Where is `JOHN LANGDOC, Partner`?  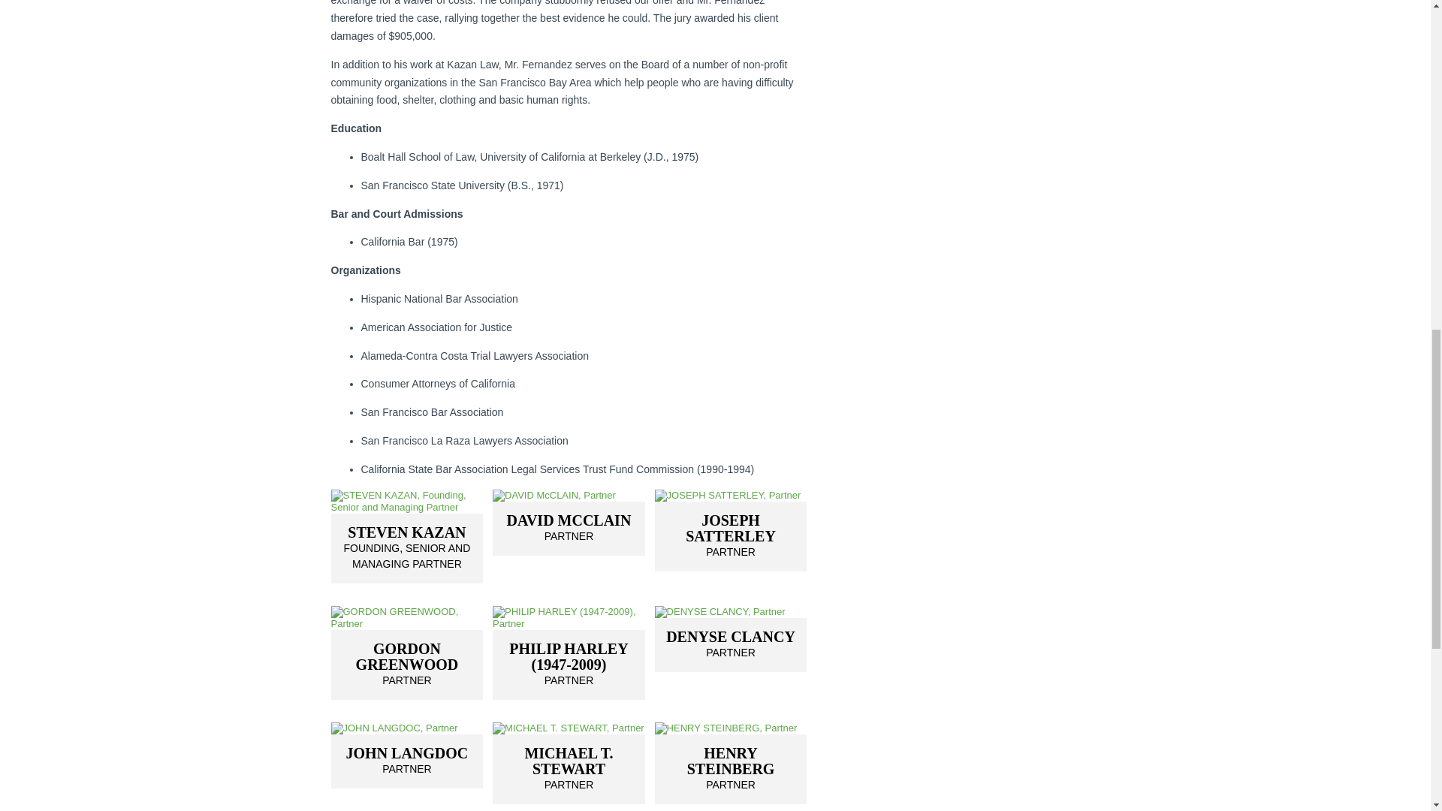 JOHN LANGDOC, Partner is located at coordinates (406, 548).